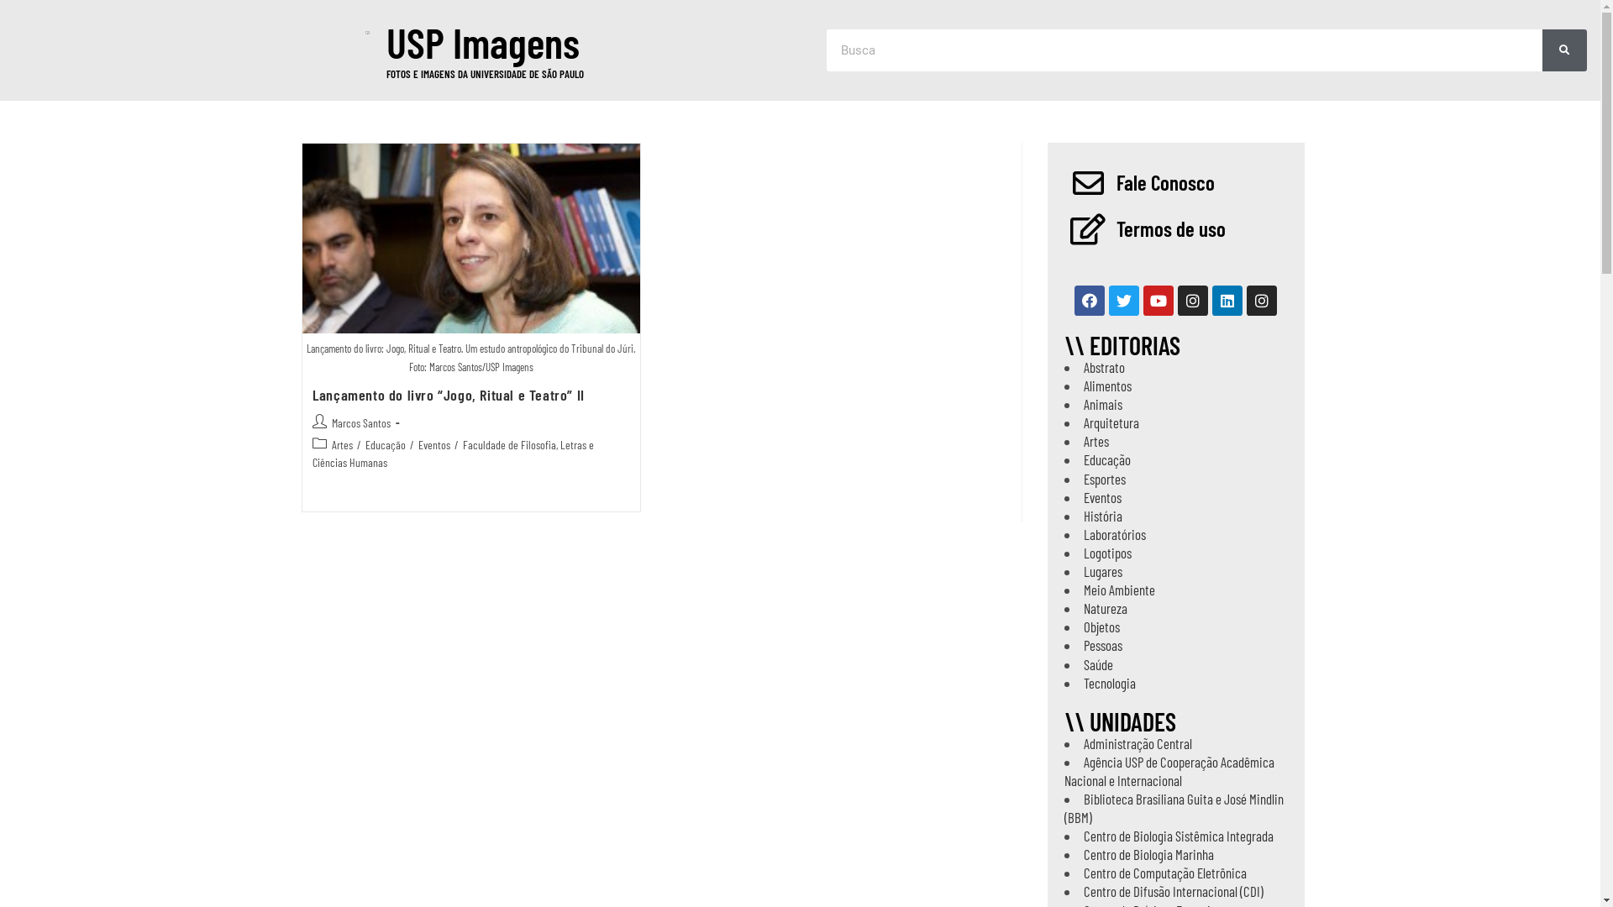 Image resolution: width=1613 pixels, height=907 pixels. I want to click on Lugares, so click(1103, 571).